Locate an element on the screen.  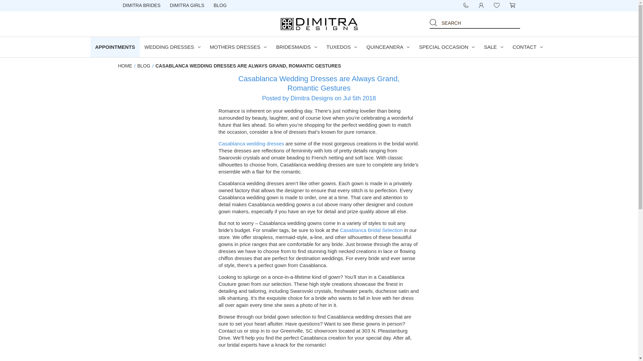
APPOINTMENTS is located at coordinates (115, 47).